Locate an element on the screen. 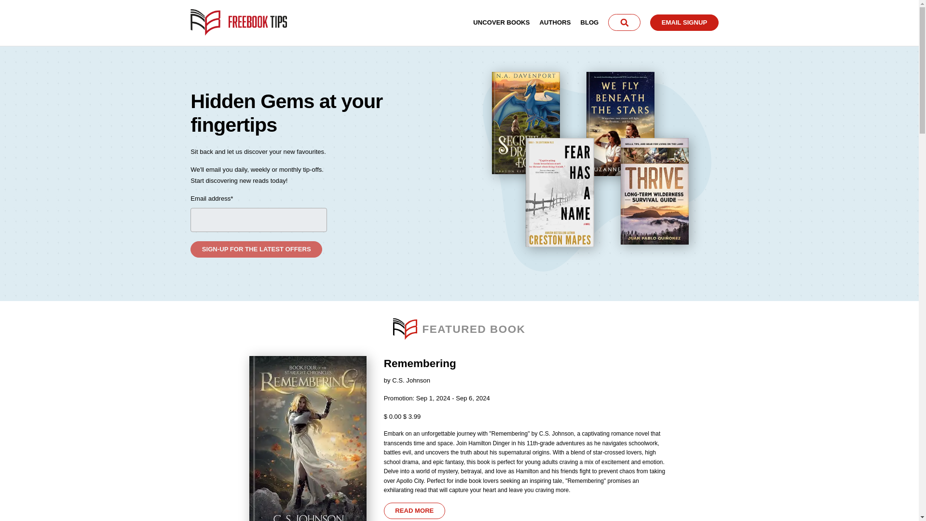 The height and width of the screenshot is (521, 926). READ MORE is located at coordinates (415, 510).